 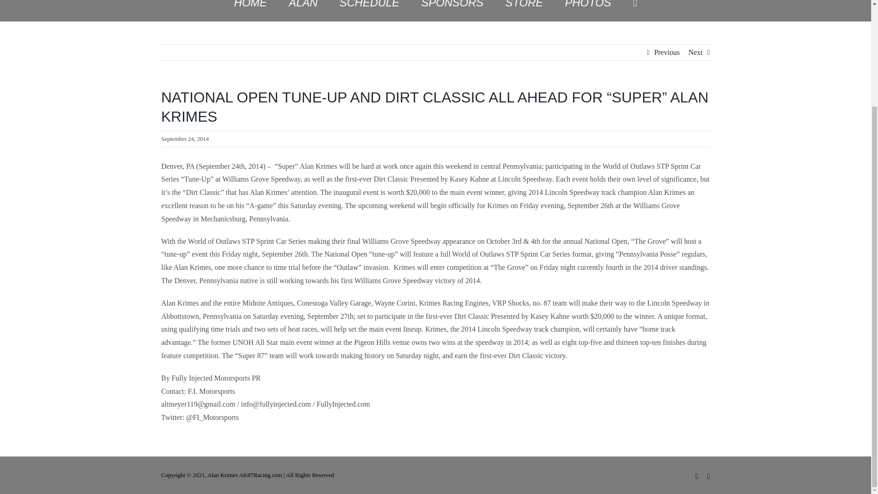 What do you see at coordinates (452, 11) in the screenshot?
I see `SPONSORS` at bounding box center [452, 11].